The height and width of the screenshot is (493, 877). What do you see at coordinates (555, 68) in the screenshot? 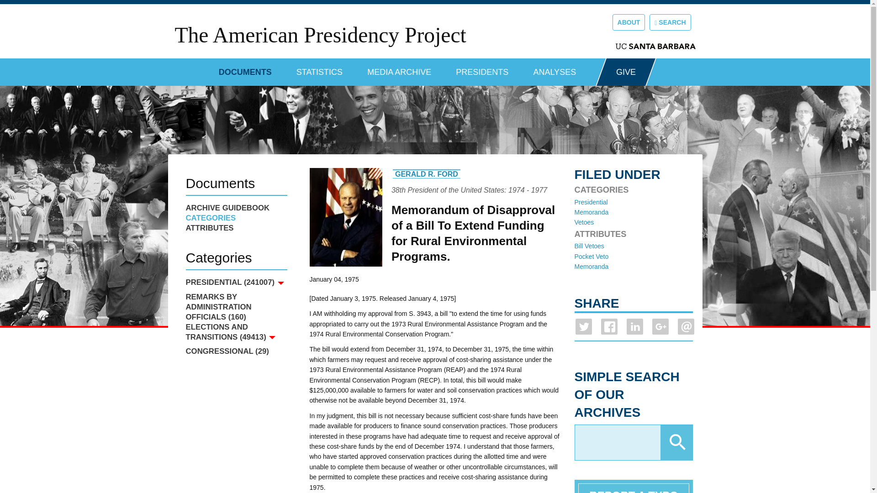
I see `ANALYSES` at bounding box center [555, 68].